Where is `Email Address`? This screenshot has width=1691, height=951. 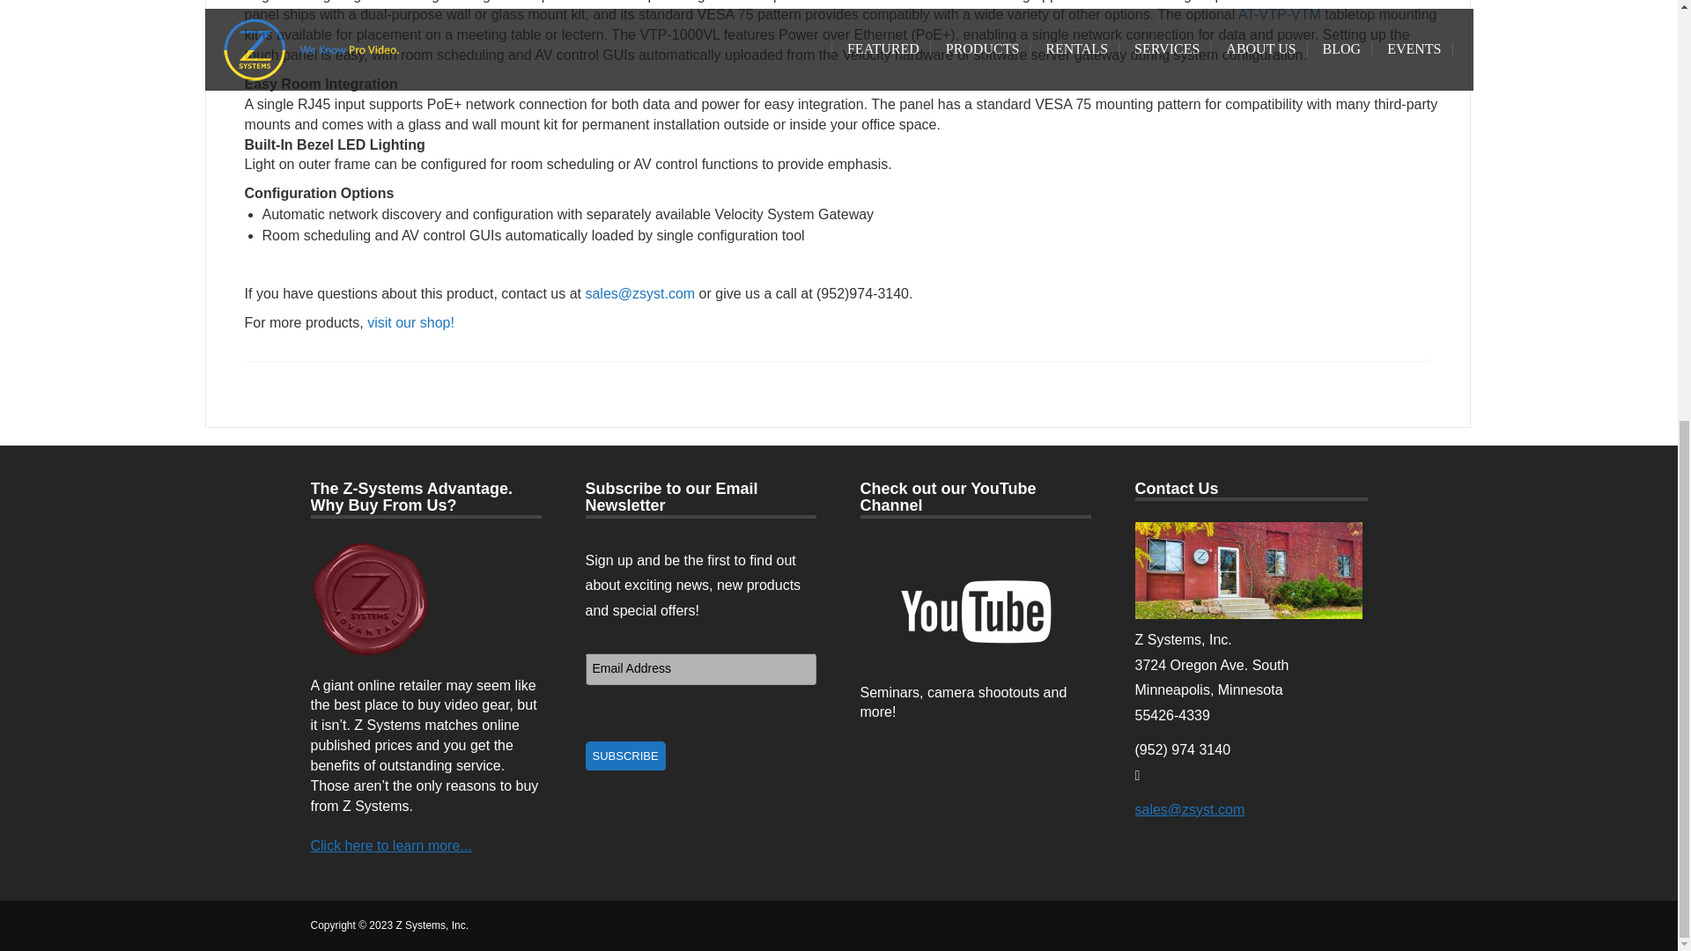
Email Address is located at coordinates (699, 668).